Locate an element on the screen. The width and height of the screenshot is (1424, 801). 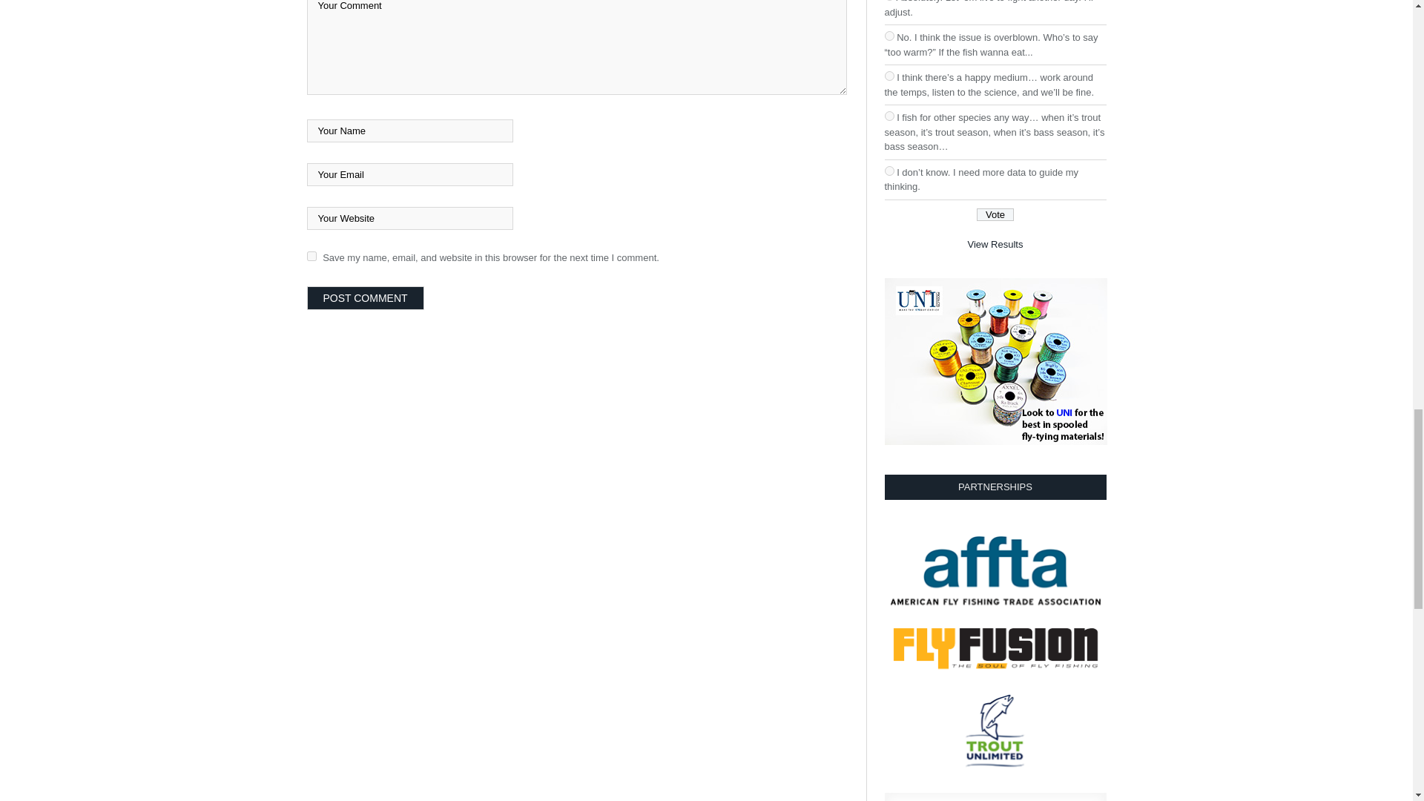
1222 is located at coordinates (889, 76).